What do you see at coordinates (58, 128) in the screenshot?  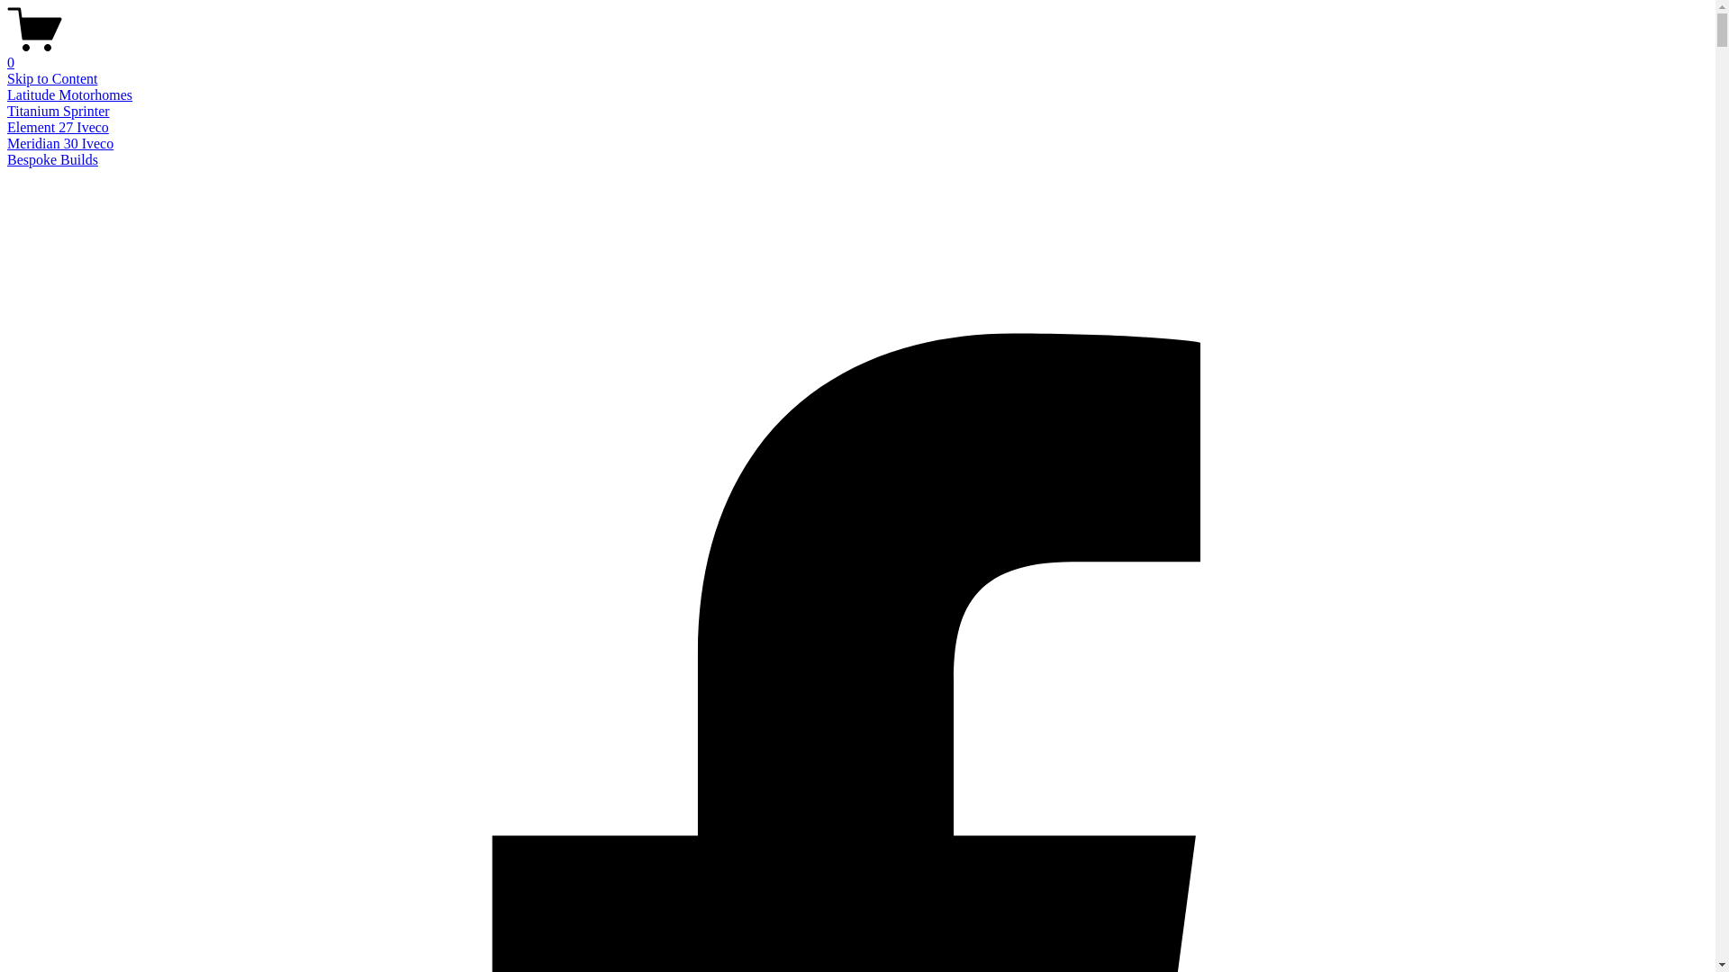 I see `Element 27 Iveco` at bounding box center [58, 128].